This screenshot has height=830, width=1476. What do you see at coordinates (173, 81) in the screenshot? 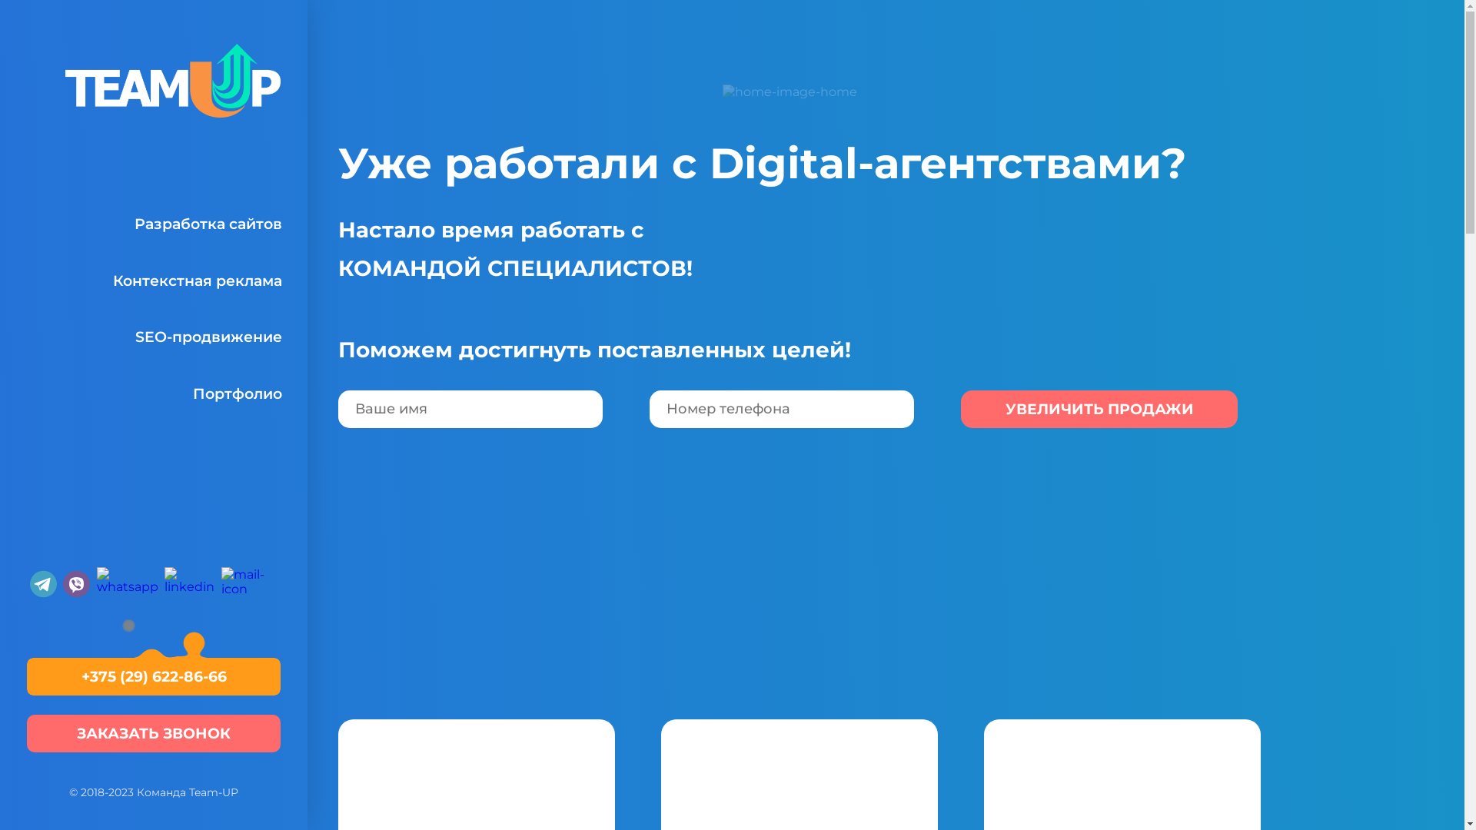
I see `Team-up.by` at bounding box center [173, 81].